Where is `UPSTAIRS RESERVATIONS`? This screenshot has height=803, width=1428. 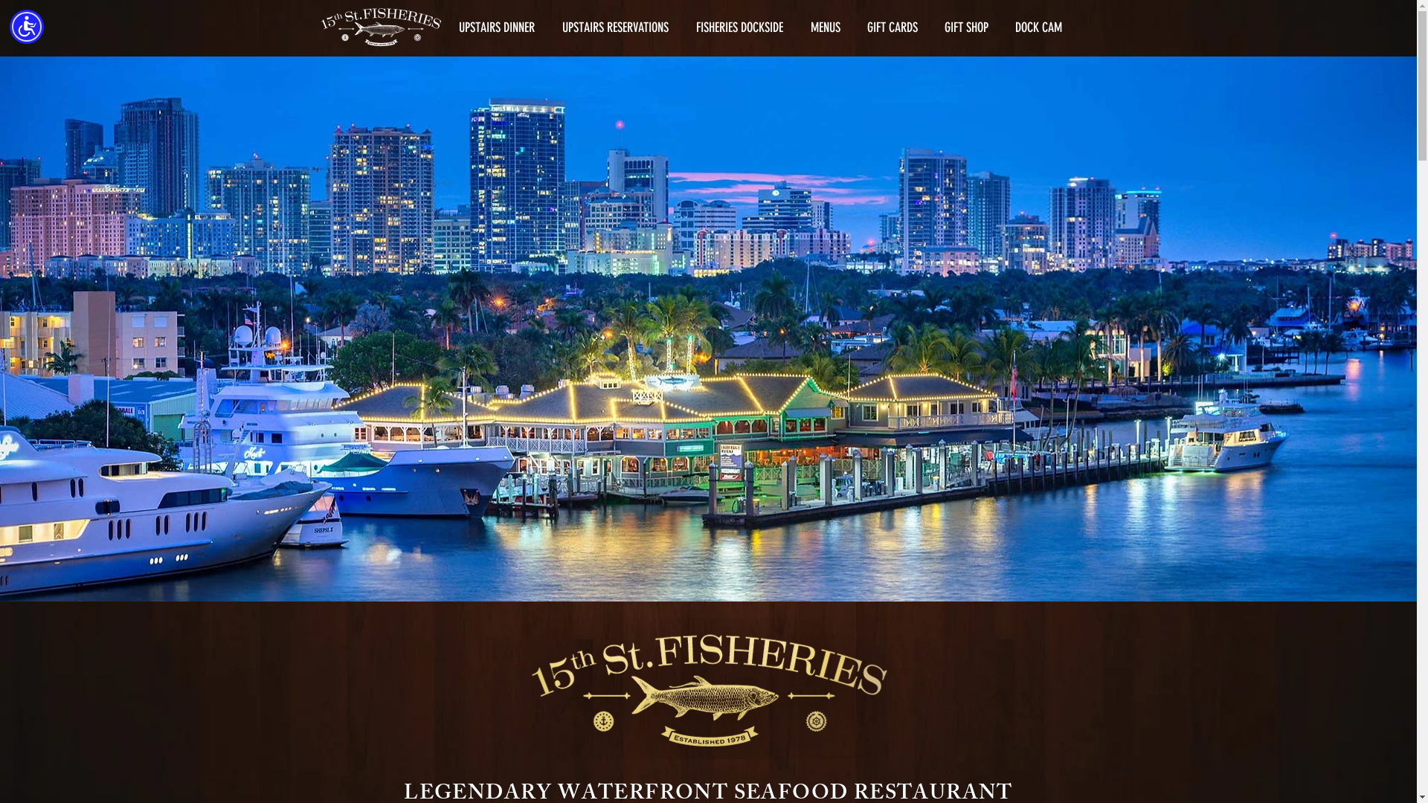
UPSTAIRS RESERVATIONS is located at coordinates (616, 28).